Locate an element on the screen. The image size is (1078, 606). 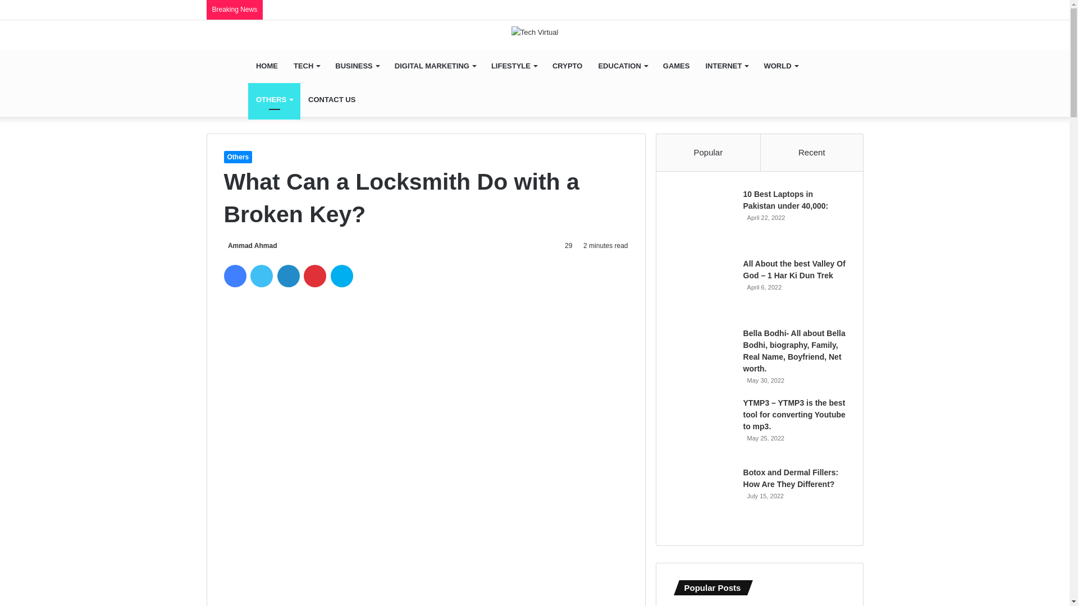
CONTACT US is located at coordinates (332, 100).